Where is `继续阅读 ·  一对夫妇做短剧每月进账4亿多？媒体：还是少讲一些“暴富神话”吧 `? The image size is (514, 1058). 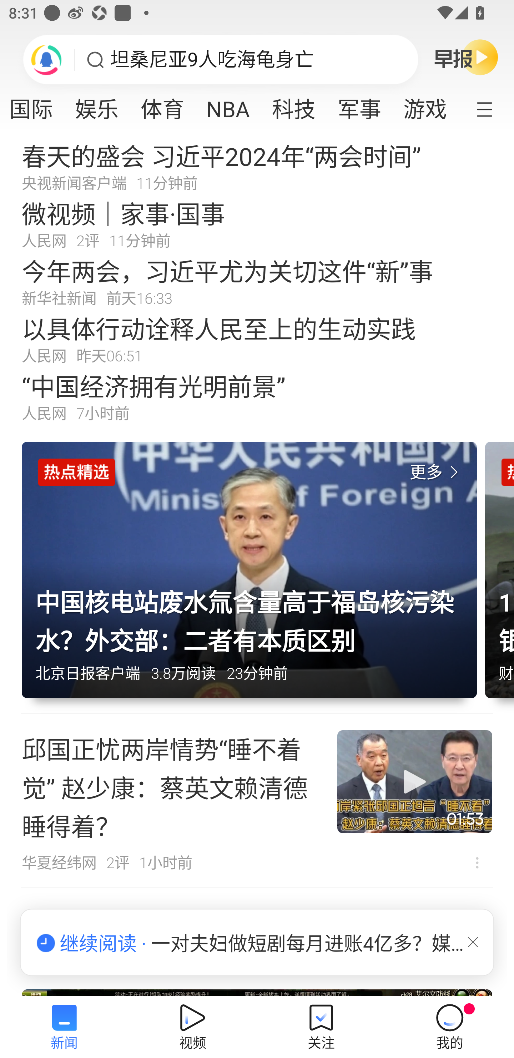
继续阅读 ·  一对夫妇做短剧每月进账4亿多？媒体：还是少讲一些“暴富神话”吧  is located at coordinates (257, 943).